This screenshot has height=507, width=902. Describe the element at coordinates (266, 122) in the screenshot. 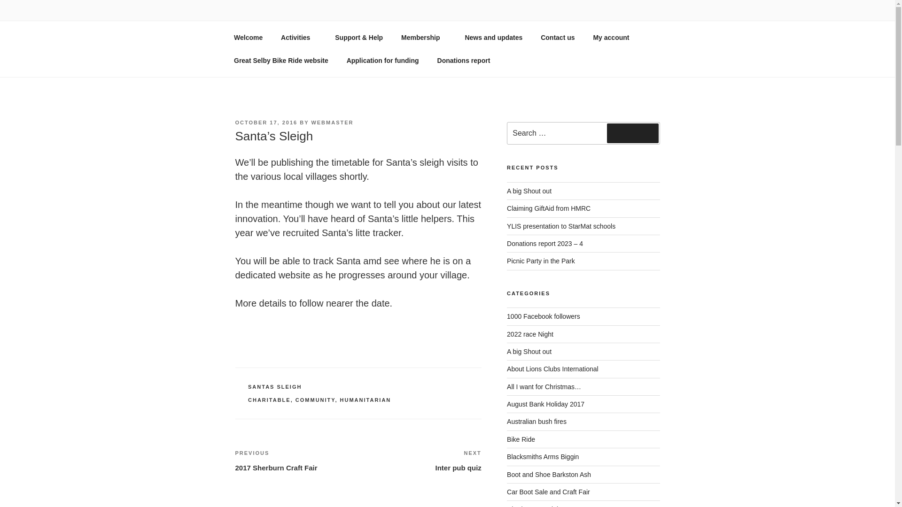

I see `OCTOBER 17, 2016` at that location.